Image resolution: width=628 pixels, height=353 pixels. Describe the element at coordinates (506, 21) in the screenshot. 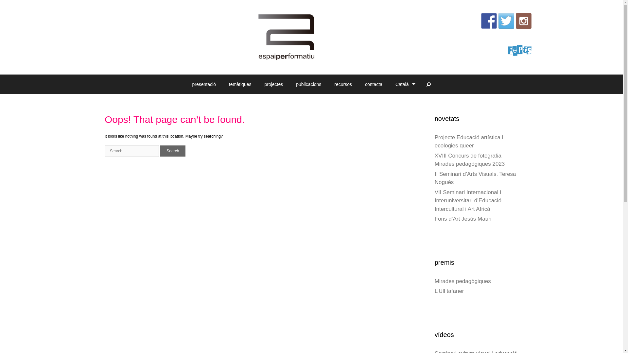

I see `Segueix-nos a Twitter!` at that location.